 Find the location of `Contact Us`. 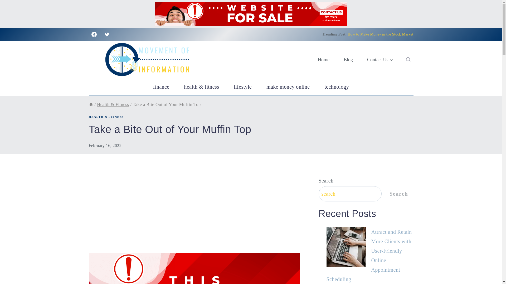

Contact Us is located at coordinates (380, 60).